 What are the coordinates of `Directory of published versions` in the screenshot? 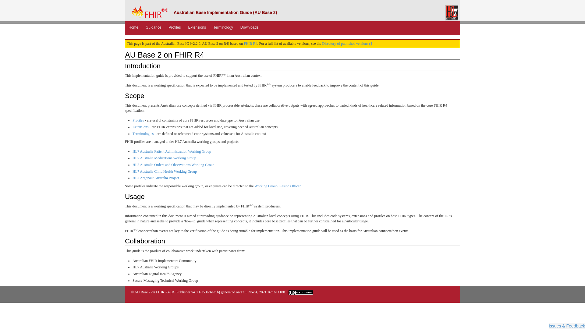 It's located at (347, 44).